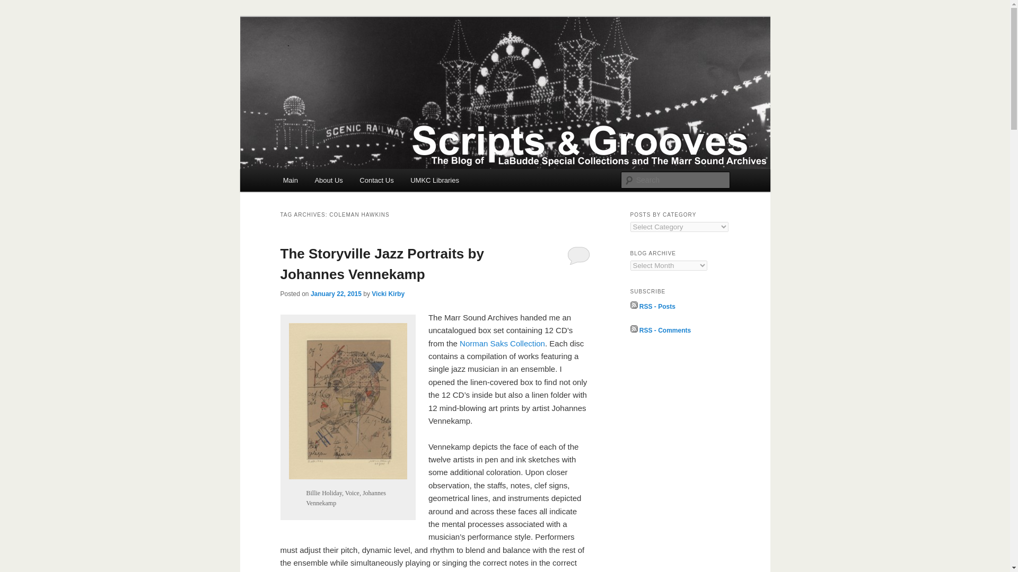  Describe the element at coordinates (291, 180) in the screenshot. I see `Main` at that location.